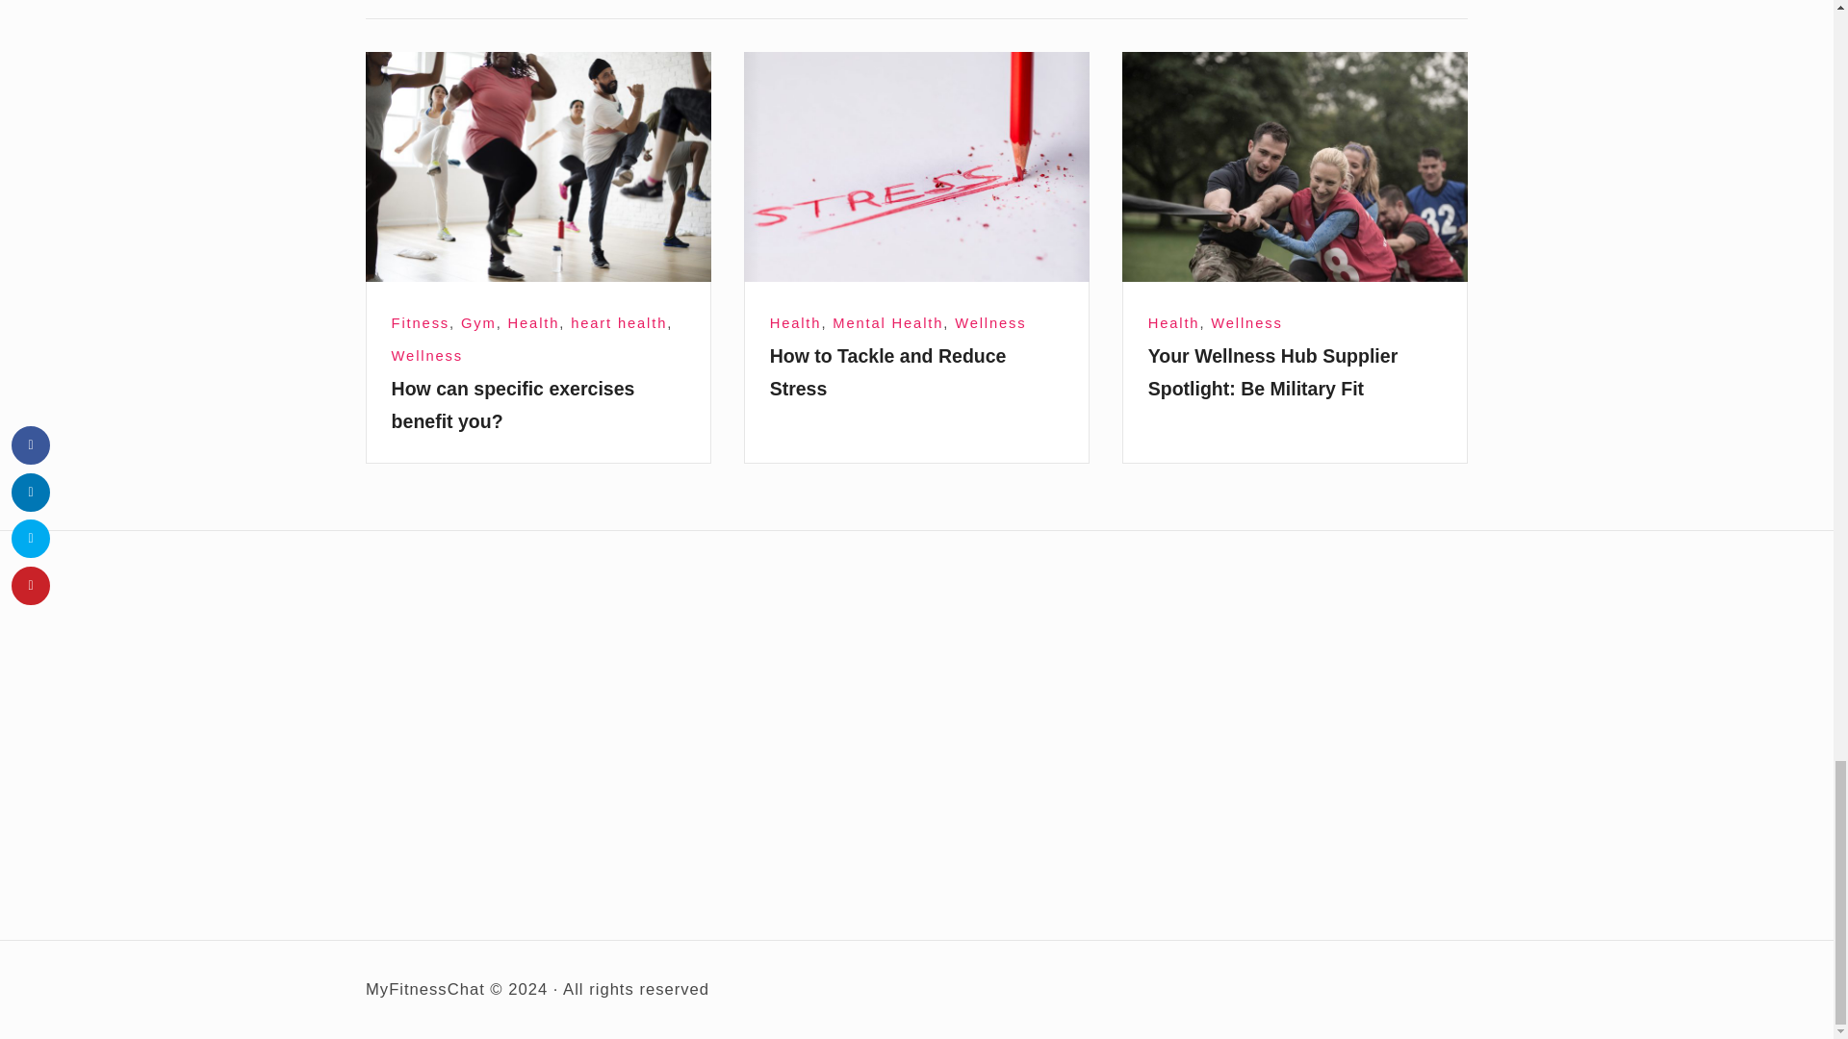 This screenshot has height=1039, width=1848. What do you see at coordinates (539, 166) in the screenshot?
I see `How can specific exercises benefit you?` at bounding box center [539, 166].